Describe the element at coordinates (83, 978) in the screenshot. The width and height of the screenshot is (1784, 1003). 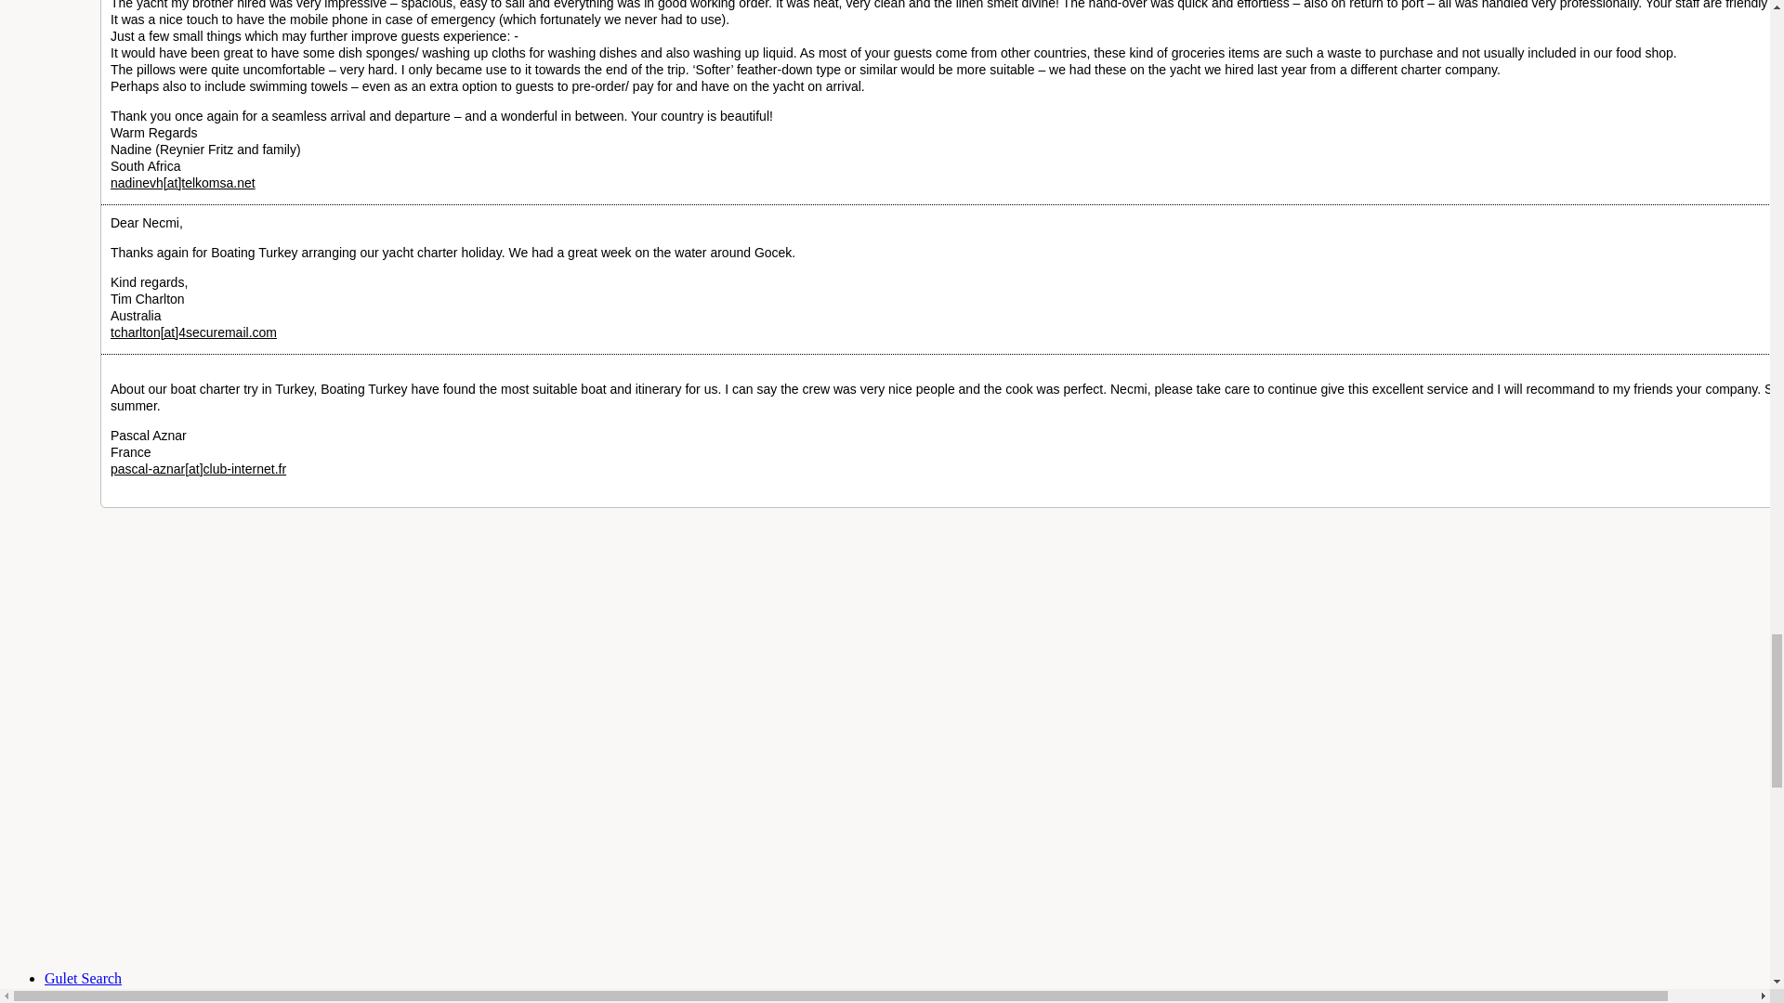
I see `Gulet Search` at that location.